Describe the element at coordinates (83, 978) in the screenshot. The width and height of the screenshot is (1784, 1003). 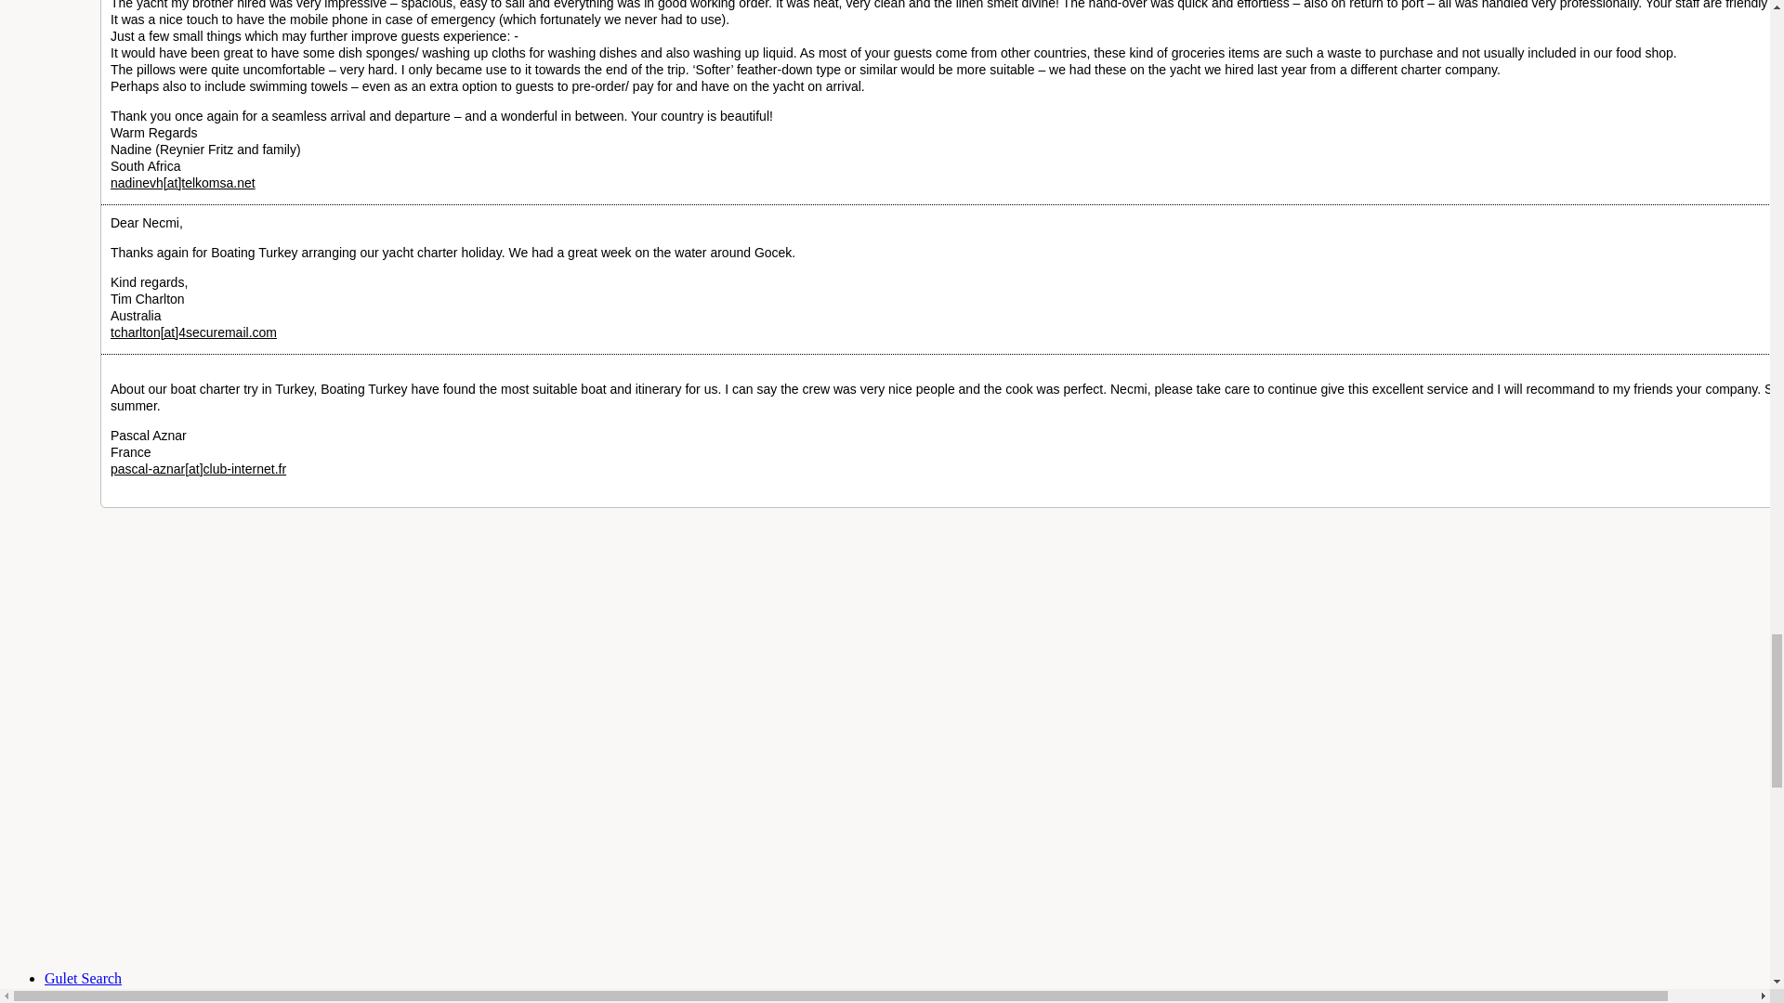
I see `Gulet Search` at that location.